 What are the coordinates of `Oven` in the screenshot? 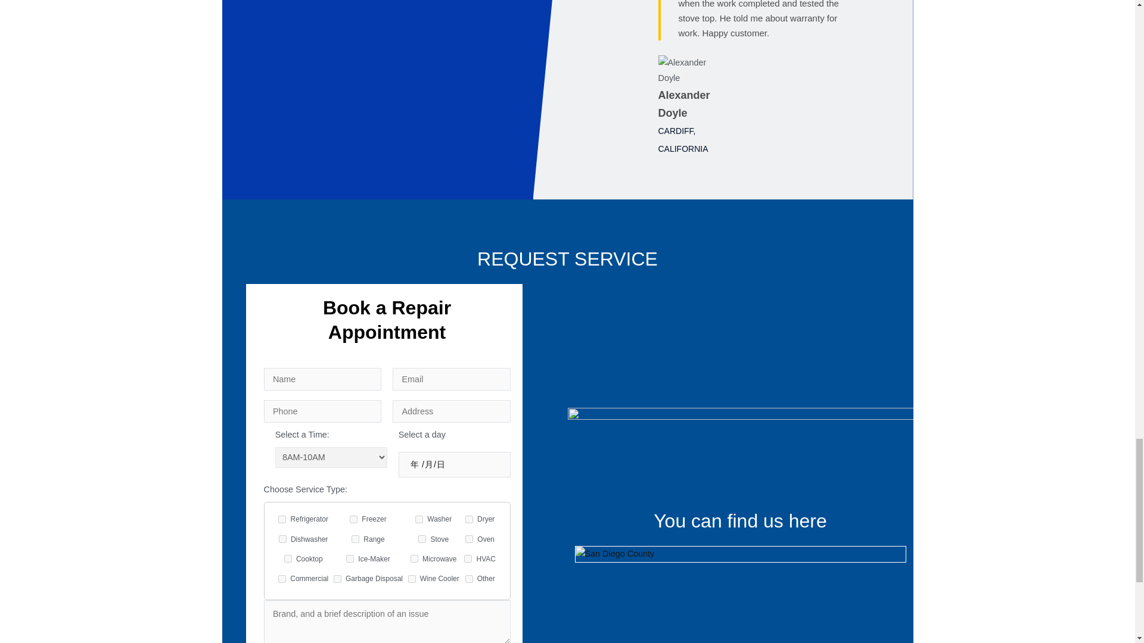 It's located at (470, 538).